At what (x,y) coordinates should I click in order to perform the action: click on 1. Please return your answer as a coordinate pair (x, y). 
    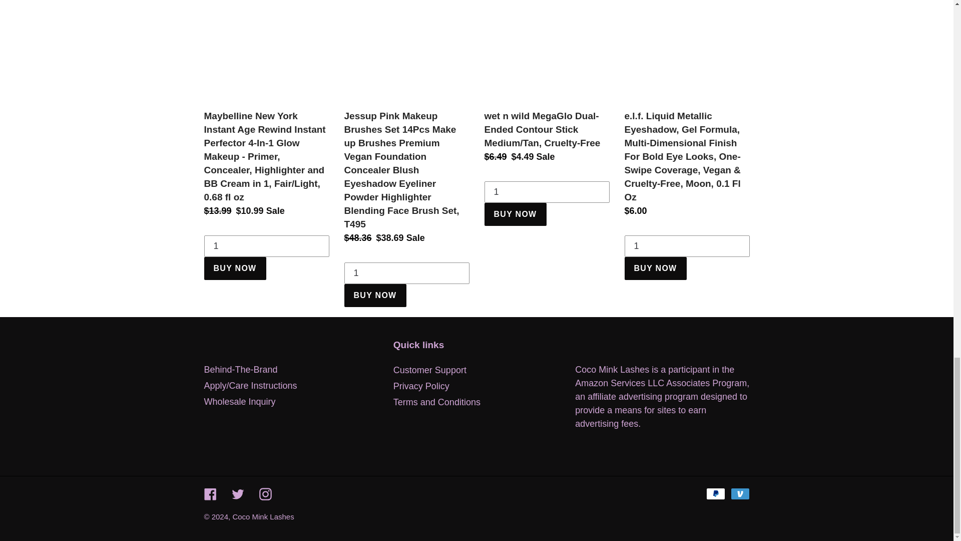
    Looking at the image, I should click on (406, 274).